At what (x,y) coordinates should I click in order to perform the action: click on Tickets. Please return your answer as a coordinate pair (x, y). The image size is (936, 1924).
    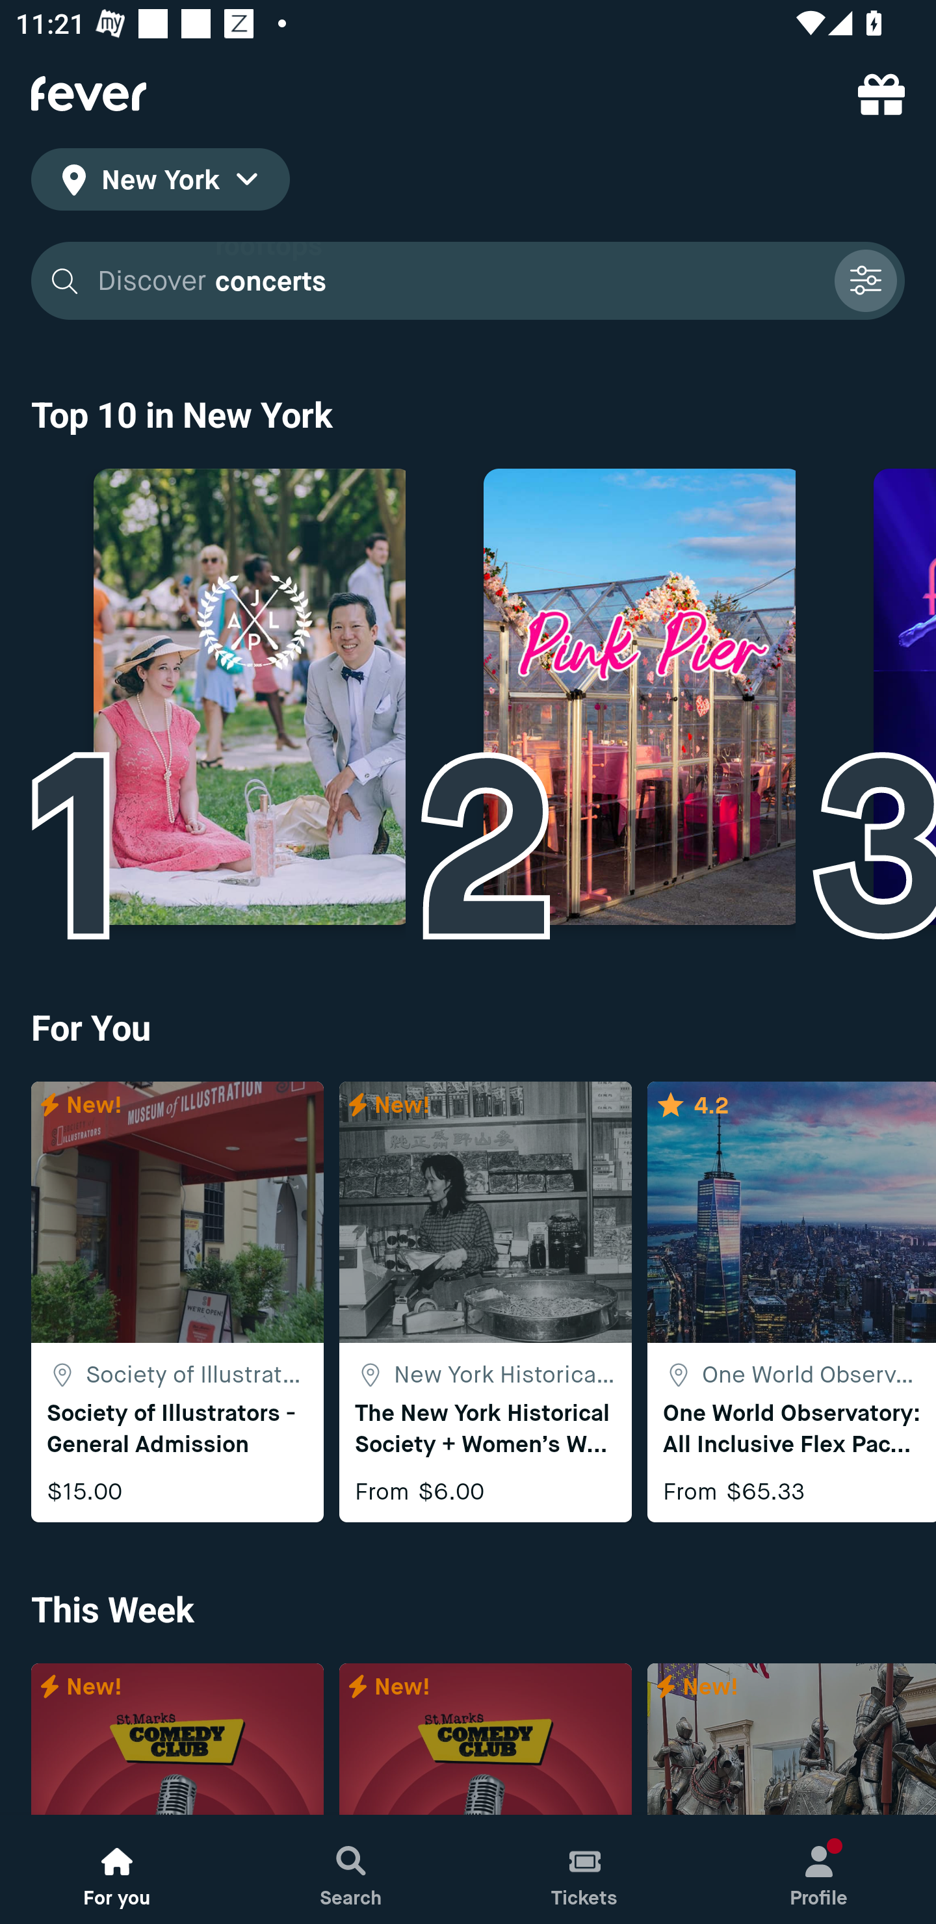
    Looking at the image, I should click on (585, 1869).